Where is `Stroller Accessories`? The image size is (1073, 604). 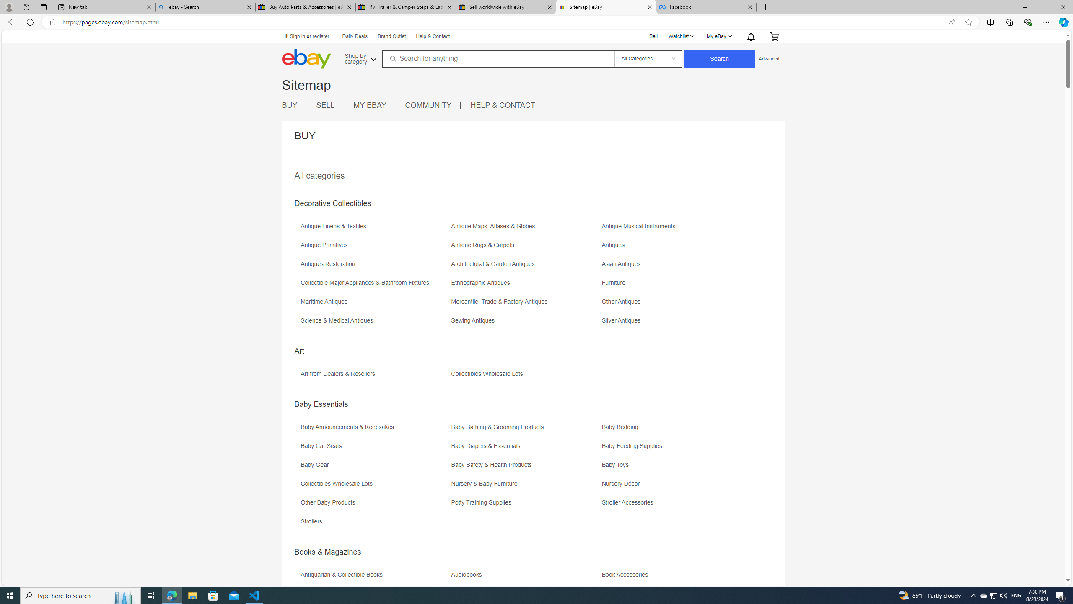 Stroller Accessories is located at coordinates (630, 502).